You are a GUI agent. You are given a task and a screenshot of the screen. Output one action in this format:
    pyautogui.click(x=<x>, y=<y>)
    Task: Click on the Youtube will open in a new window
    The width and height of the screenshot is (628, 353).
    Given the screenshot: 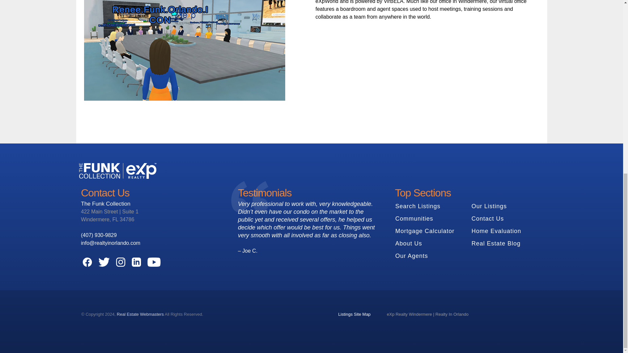 What is the action you would take?
    pyautogui.click(x=154, y=262)
    